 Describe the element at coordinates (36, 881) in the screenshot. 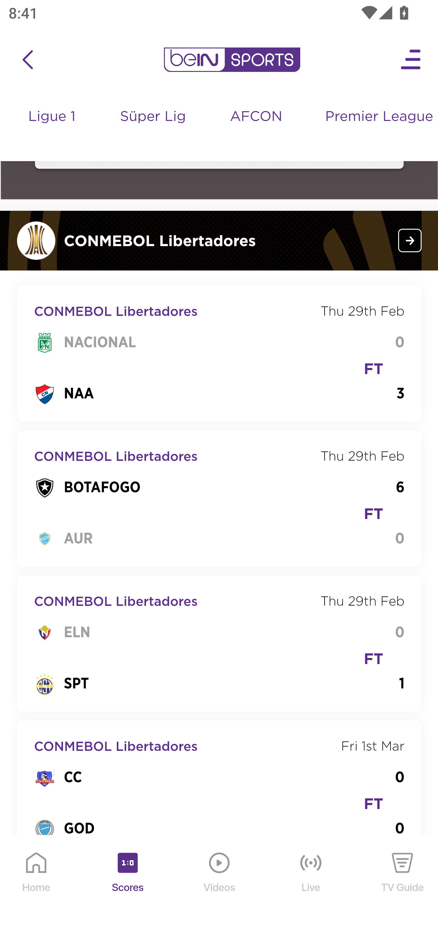

I see `Home Home Icon Home` at that location.